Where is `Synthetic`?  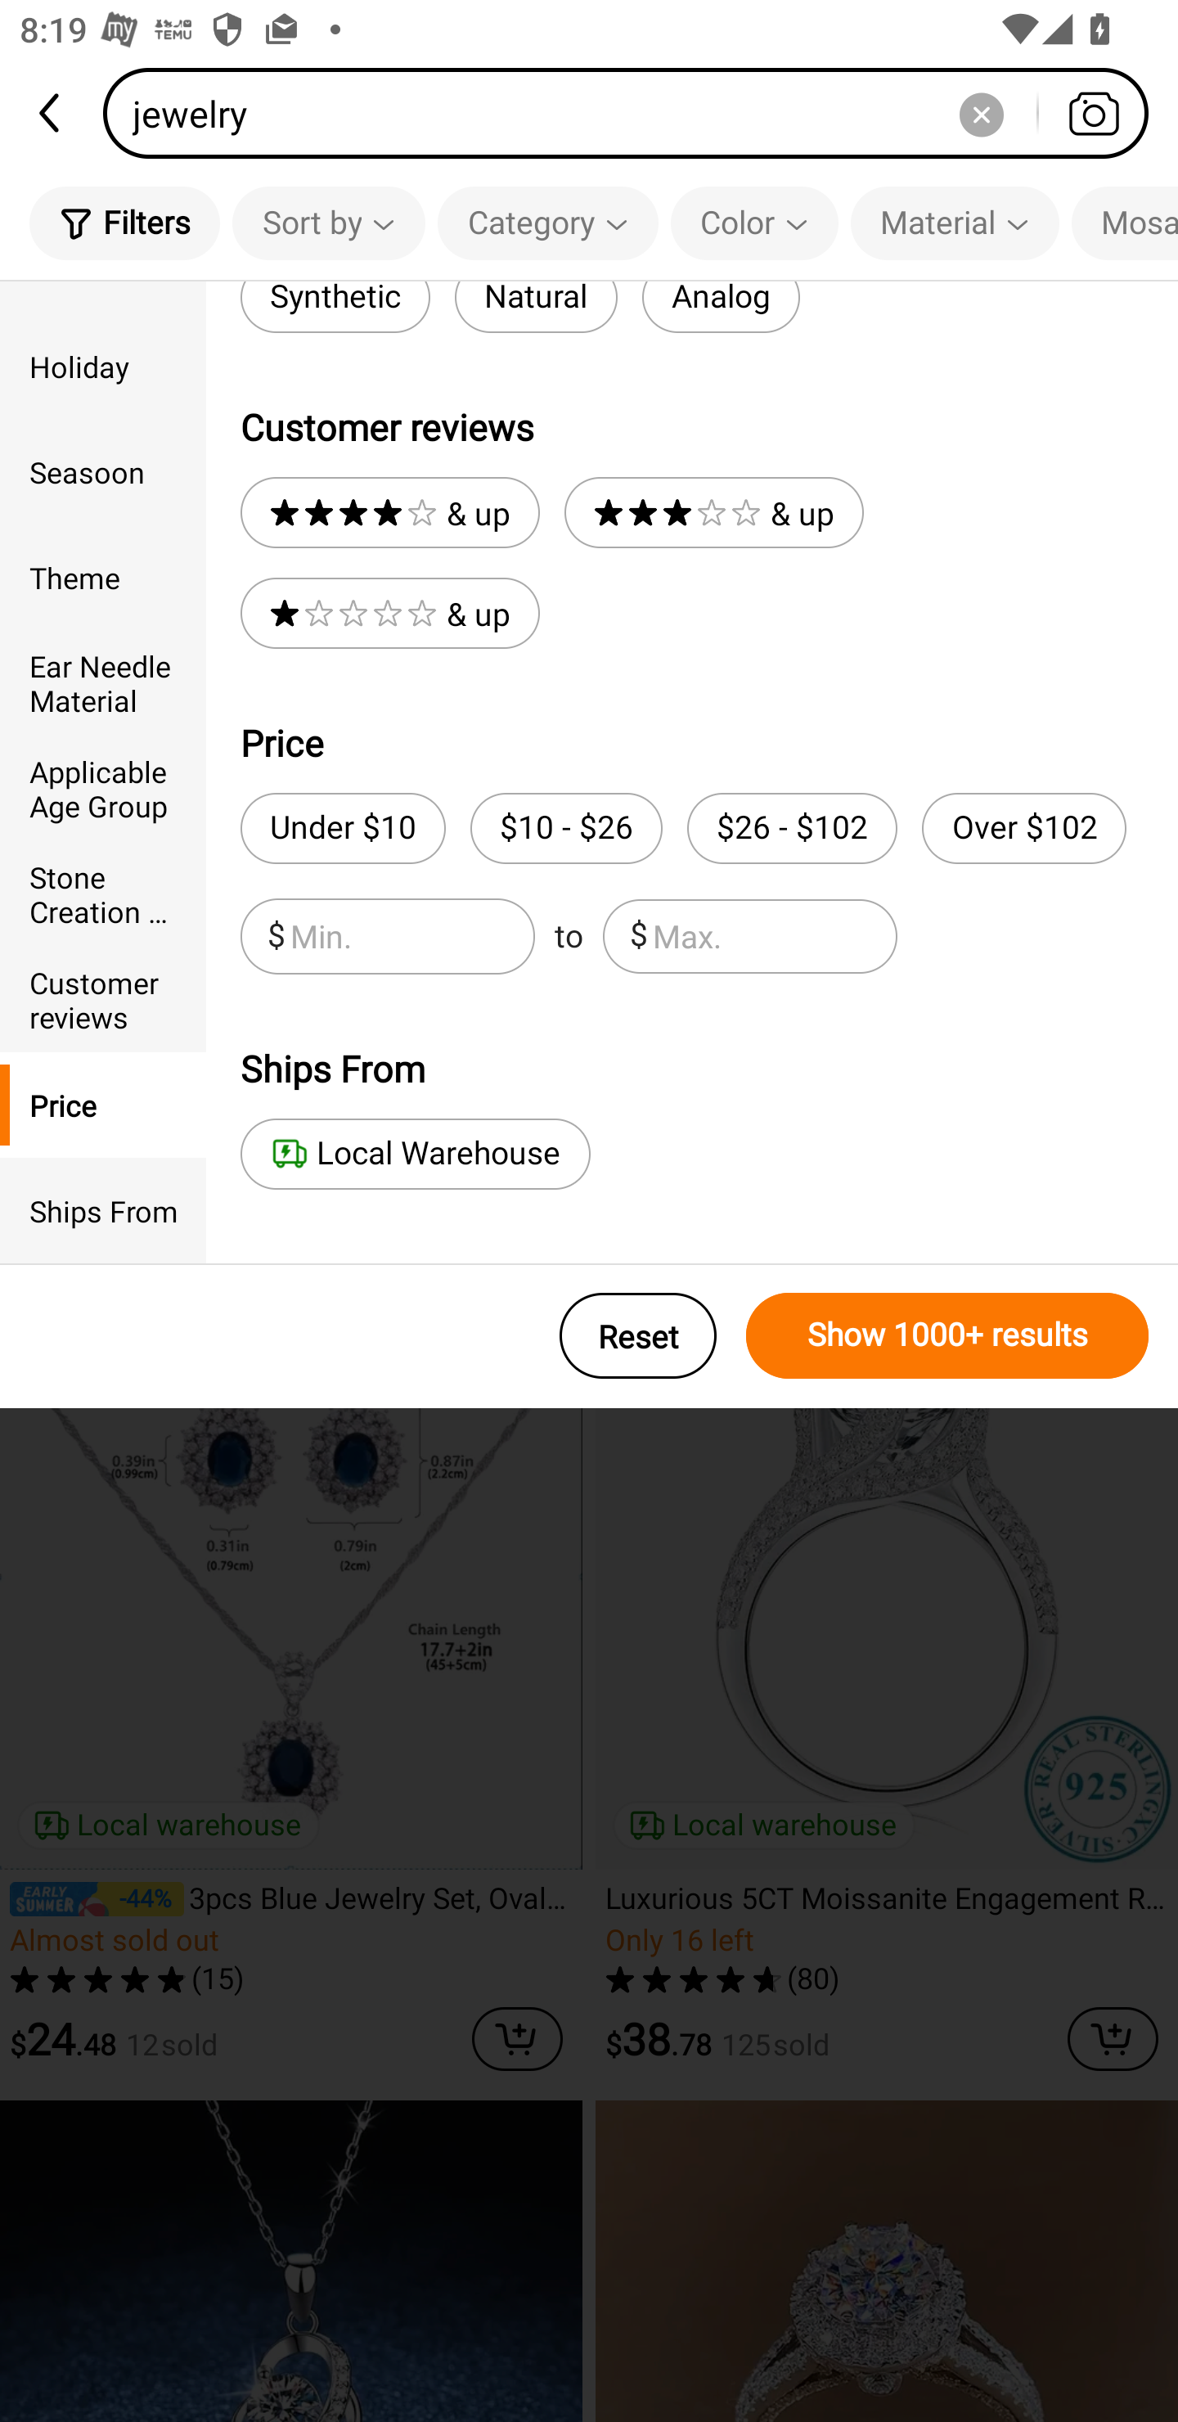 Synthetic is located at coordinates (335, 308).